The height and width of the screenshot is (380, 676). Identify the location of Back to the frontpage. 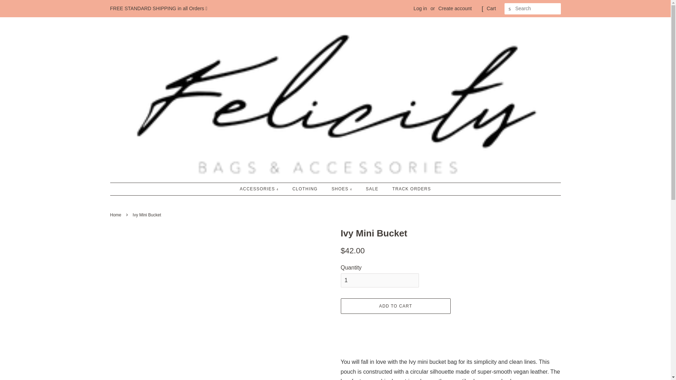
(116, 215).